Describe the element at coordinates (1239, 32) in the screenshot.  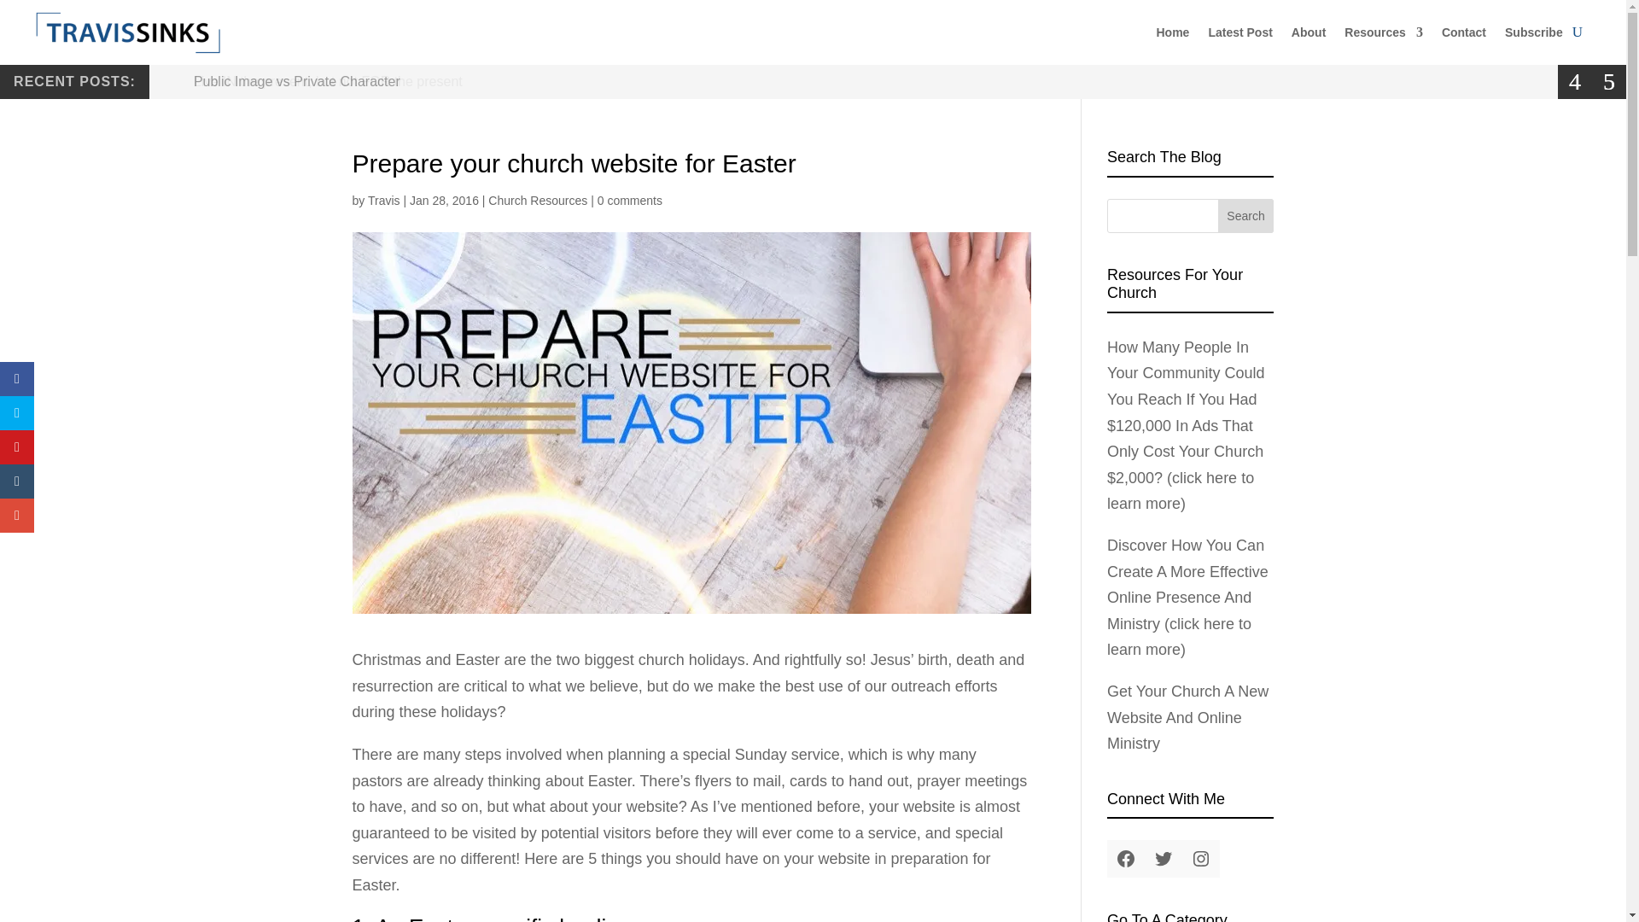
I see `Latest Post` at that location.